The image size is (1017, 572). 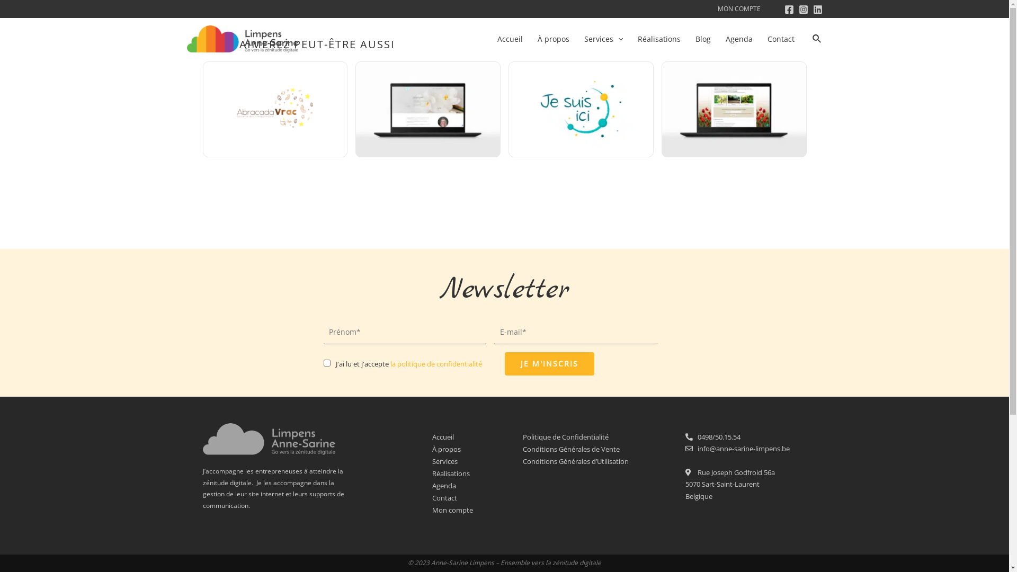 I want to click on Mon compte, so click(x=478, y=511).